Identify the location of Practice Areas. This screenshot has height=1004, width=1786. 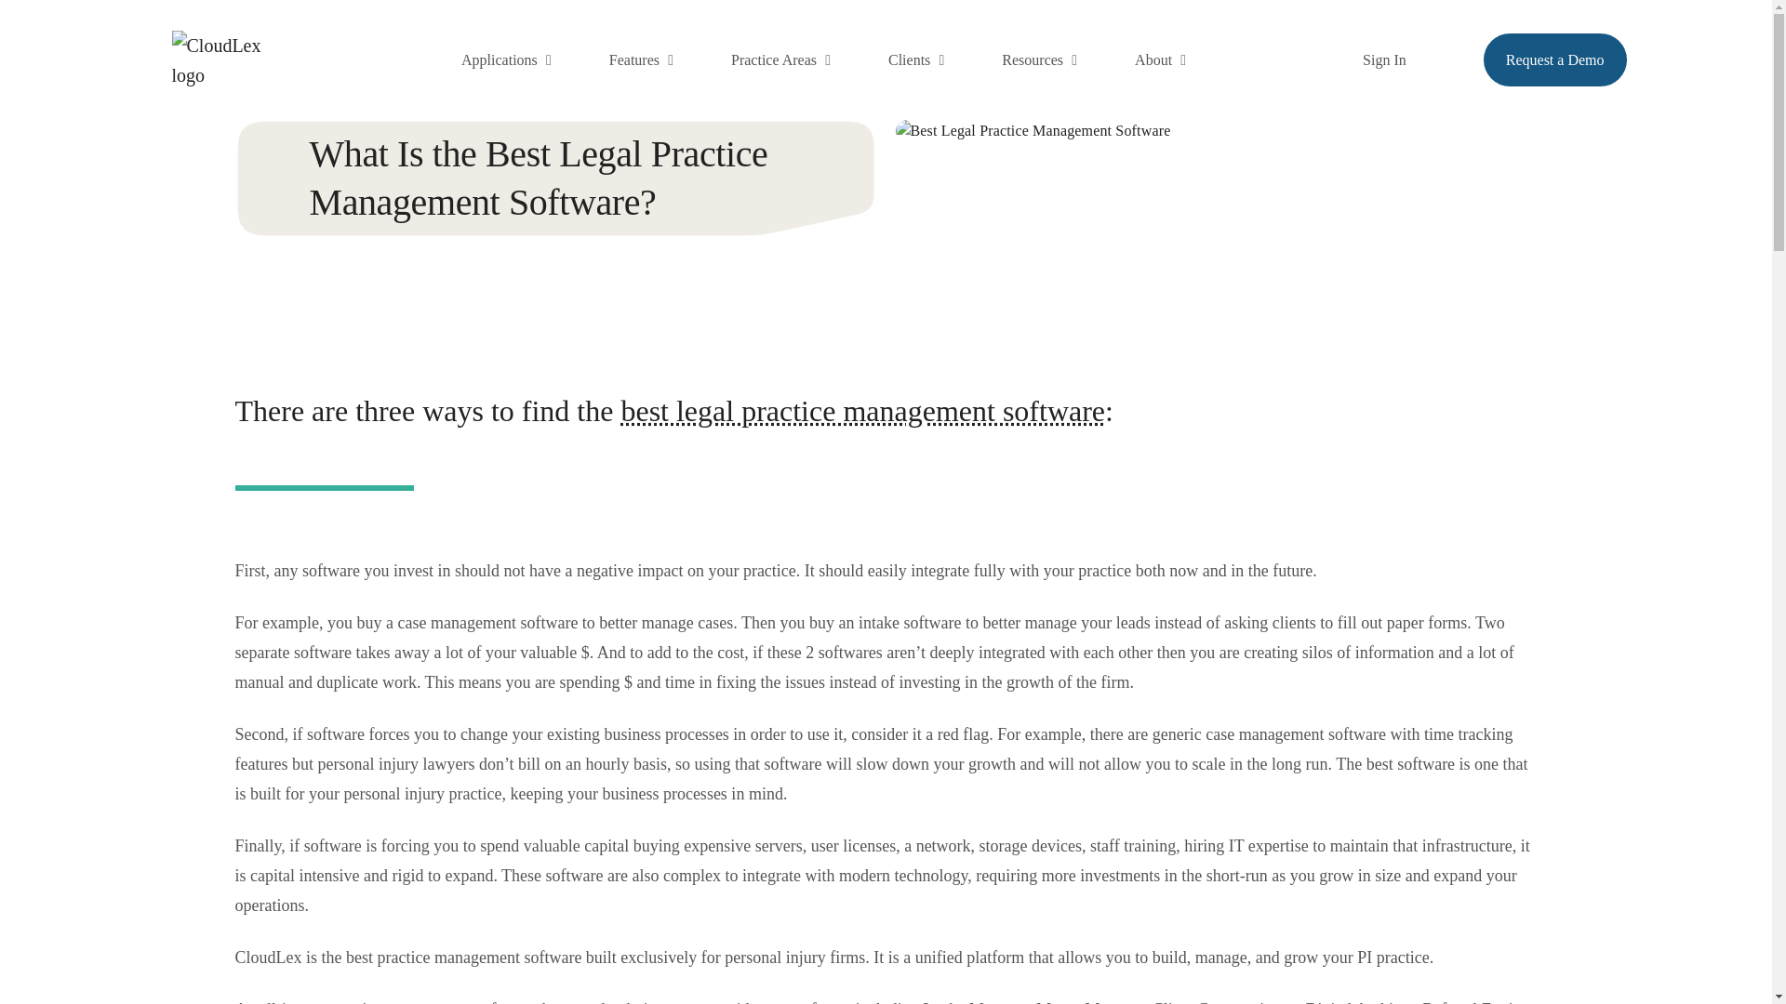
(776, 59).